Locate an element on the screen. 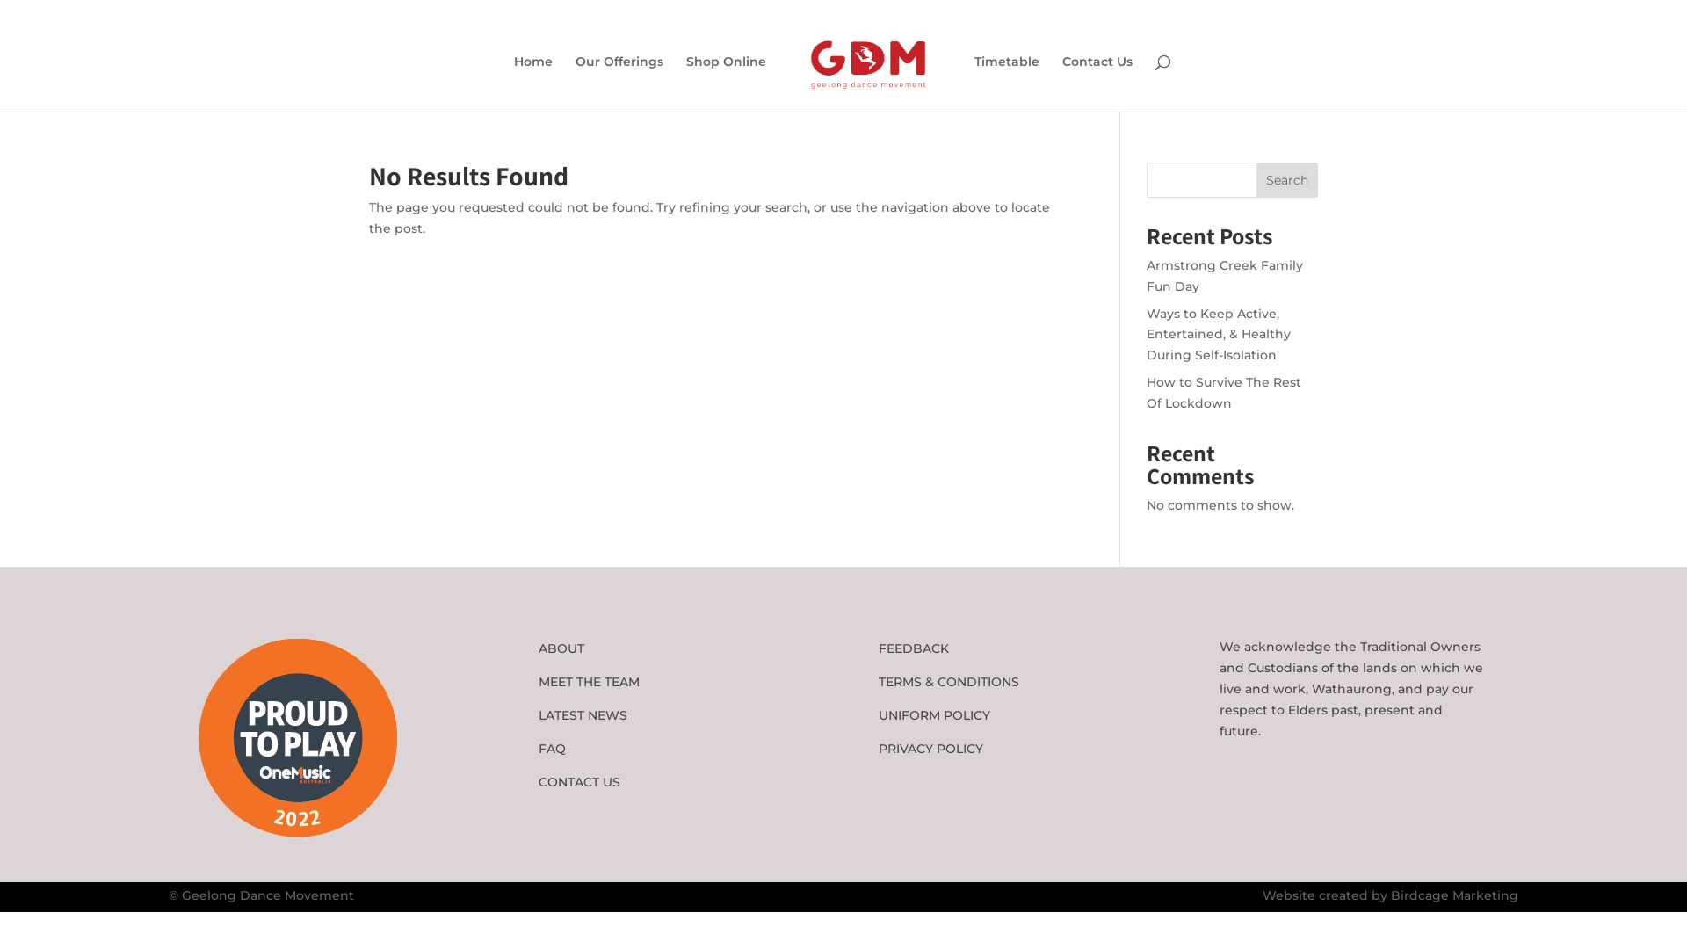 This screenshot has height=949, width=1687. Armstrong Creek Family Fun Day is located at coordinates (1225, 276).